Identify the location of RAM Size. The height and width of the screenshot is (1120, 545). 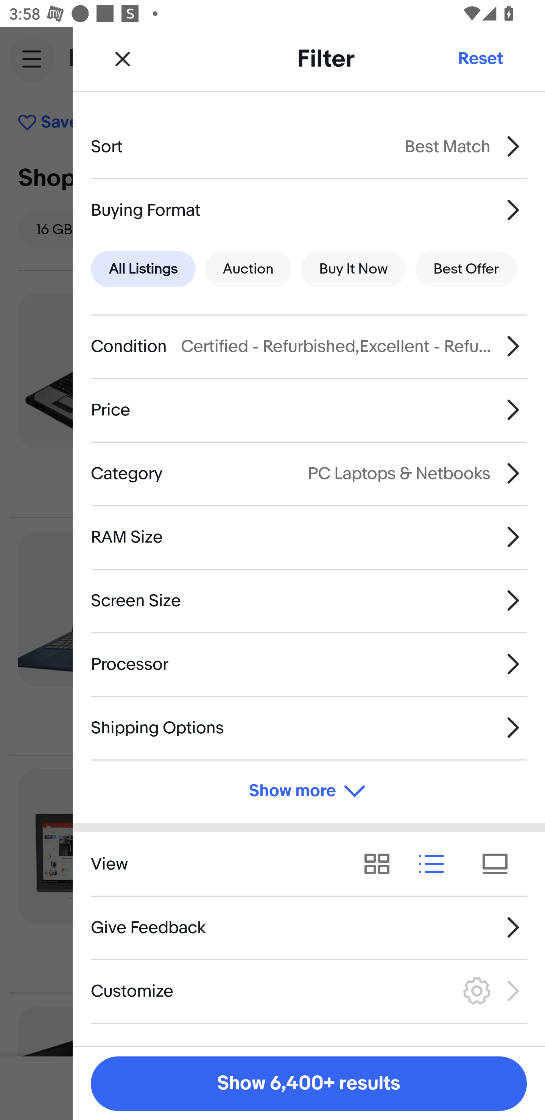
(309, 537).